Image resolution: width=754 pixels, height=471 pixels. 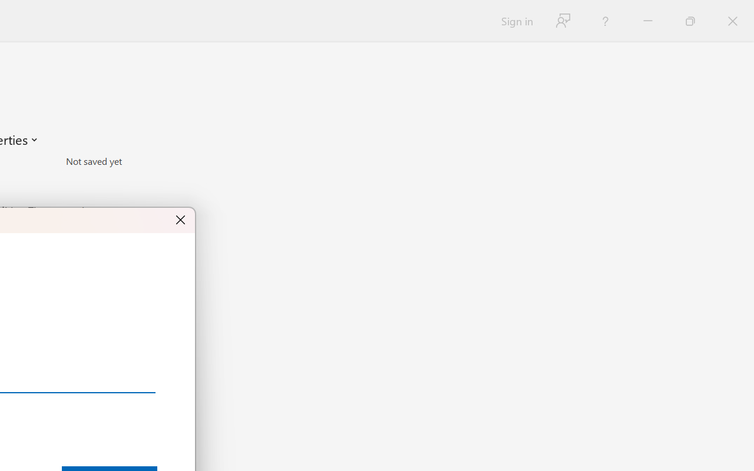 What do you see at coordinates (516, 21) in the screenshot?
I see `Sign in` at bounding box center [516, 21].